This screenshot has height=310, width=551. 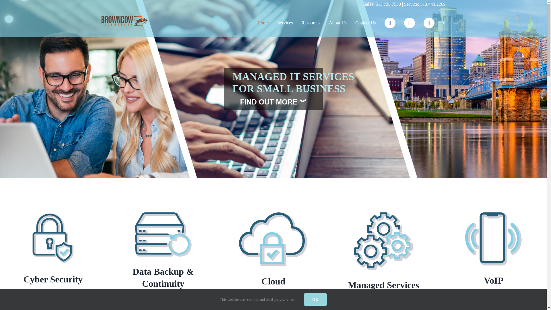 What do you see at coordinates (273, 239) in the screenshot?
I see `Cloud` at bounding box center [273, 239].